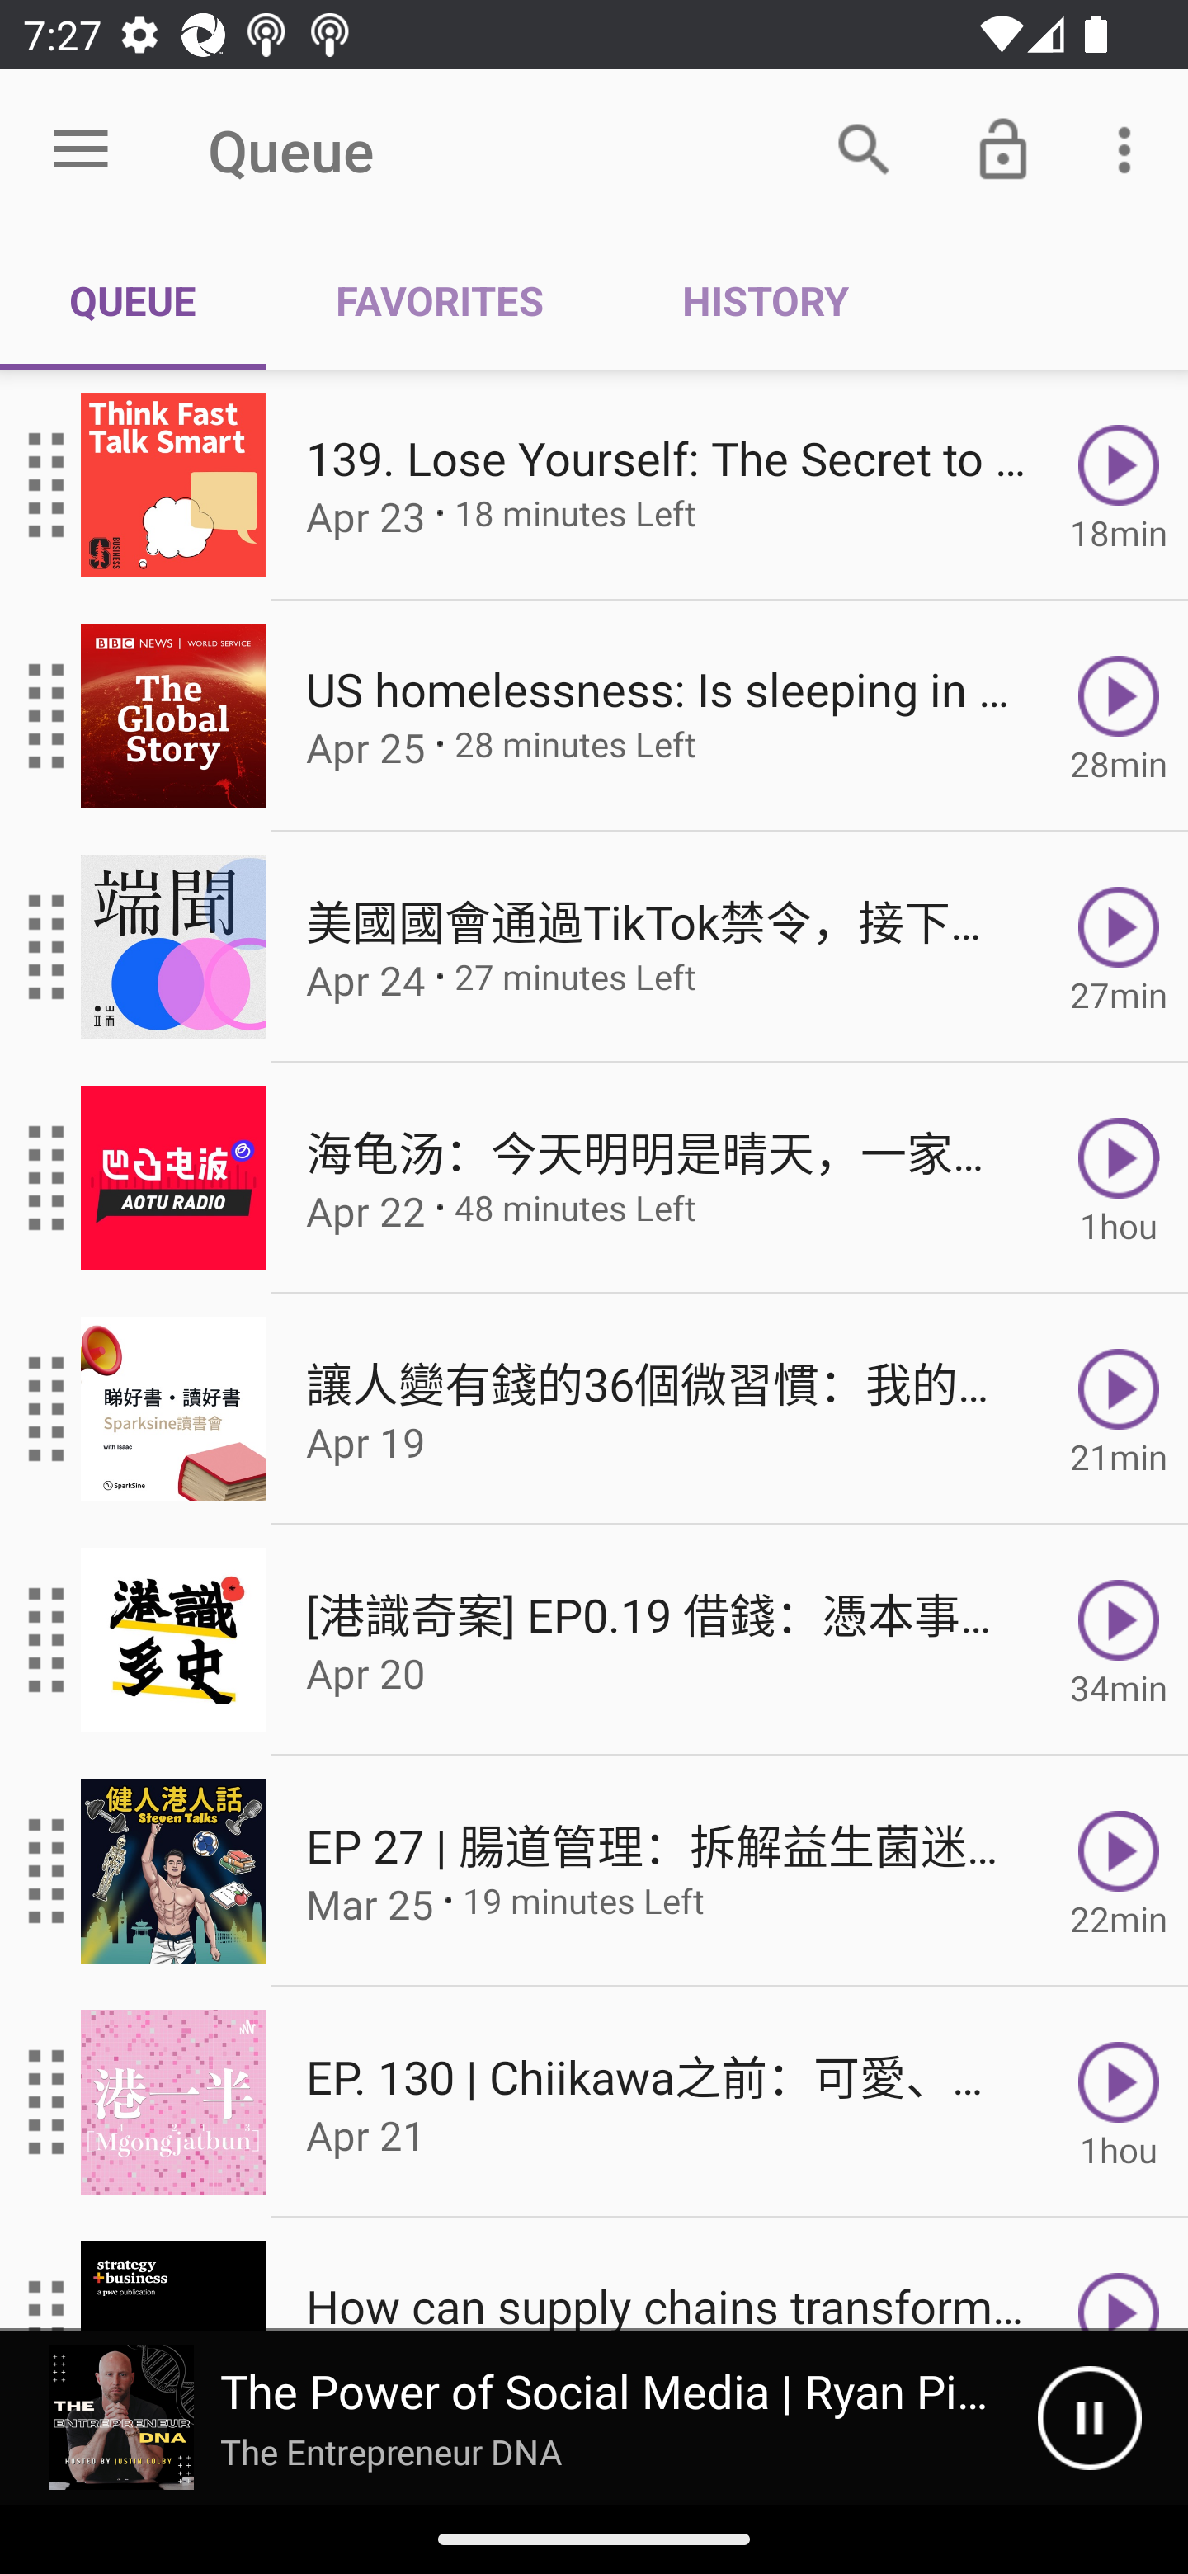 This screenshot has width=1188, height=2574. What do you see at coordinates (1003, 148) in the screenshot?
I see `Lock Queue` at bounding box center [1003, 148].